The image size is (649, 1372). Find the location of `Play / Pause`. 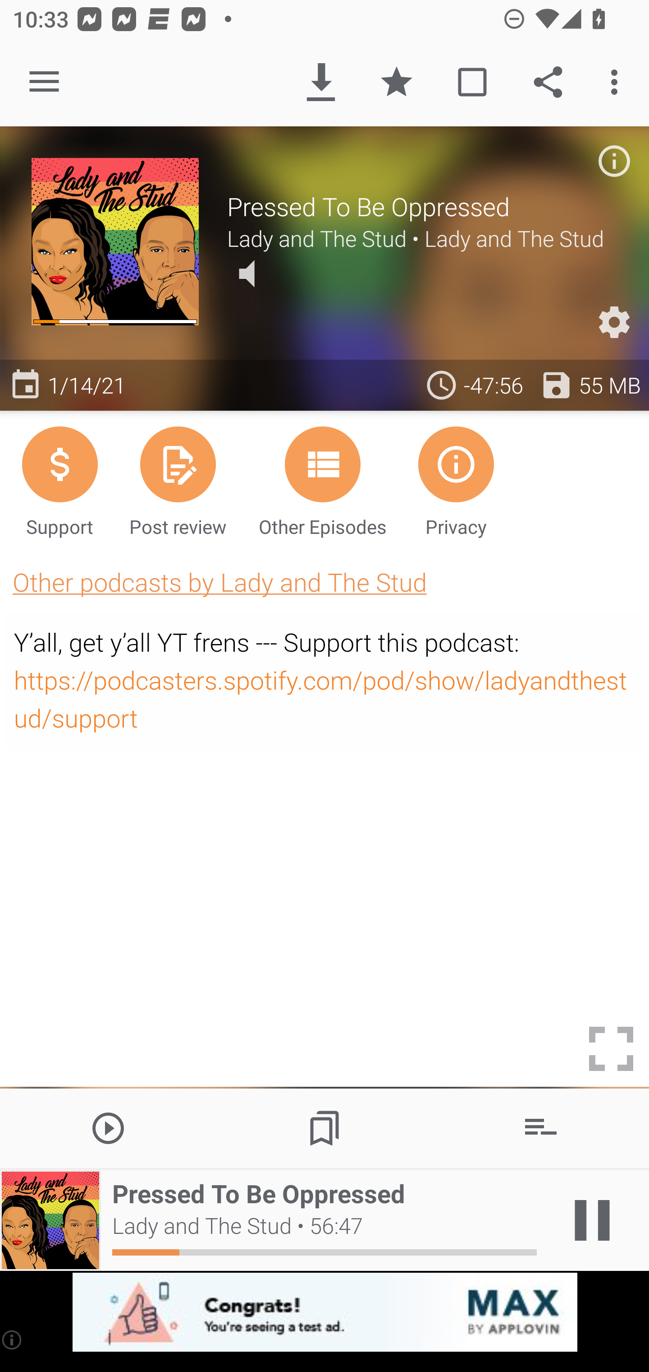

Play / Pause is located at coordinates (592, 1220).